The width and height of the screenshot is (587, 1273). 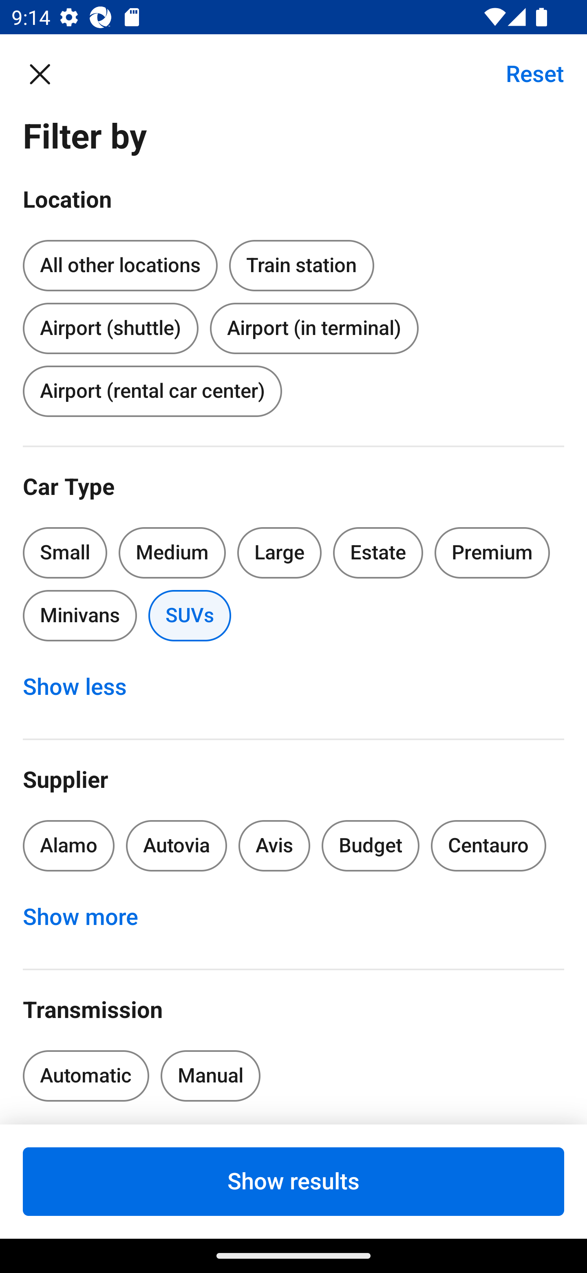 What do you see at coordinates (371, 845) in the screenshot?
I see `Budget` at bounding box center [371, 845].